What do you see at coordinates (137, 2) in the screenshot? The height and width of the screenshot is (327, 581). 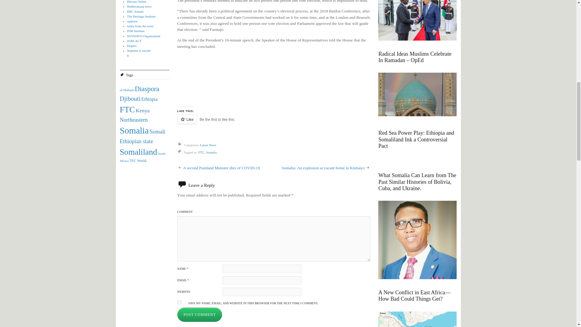 I see `Hiiraan Online` at bounding box center [137, 2].